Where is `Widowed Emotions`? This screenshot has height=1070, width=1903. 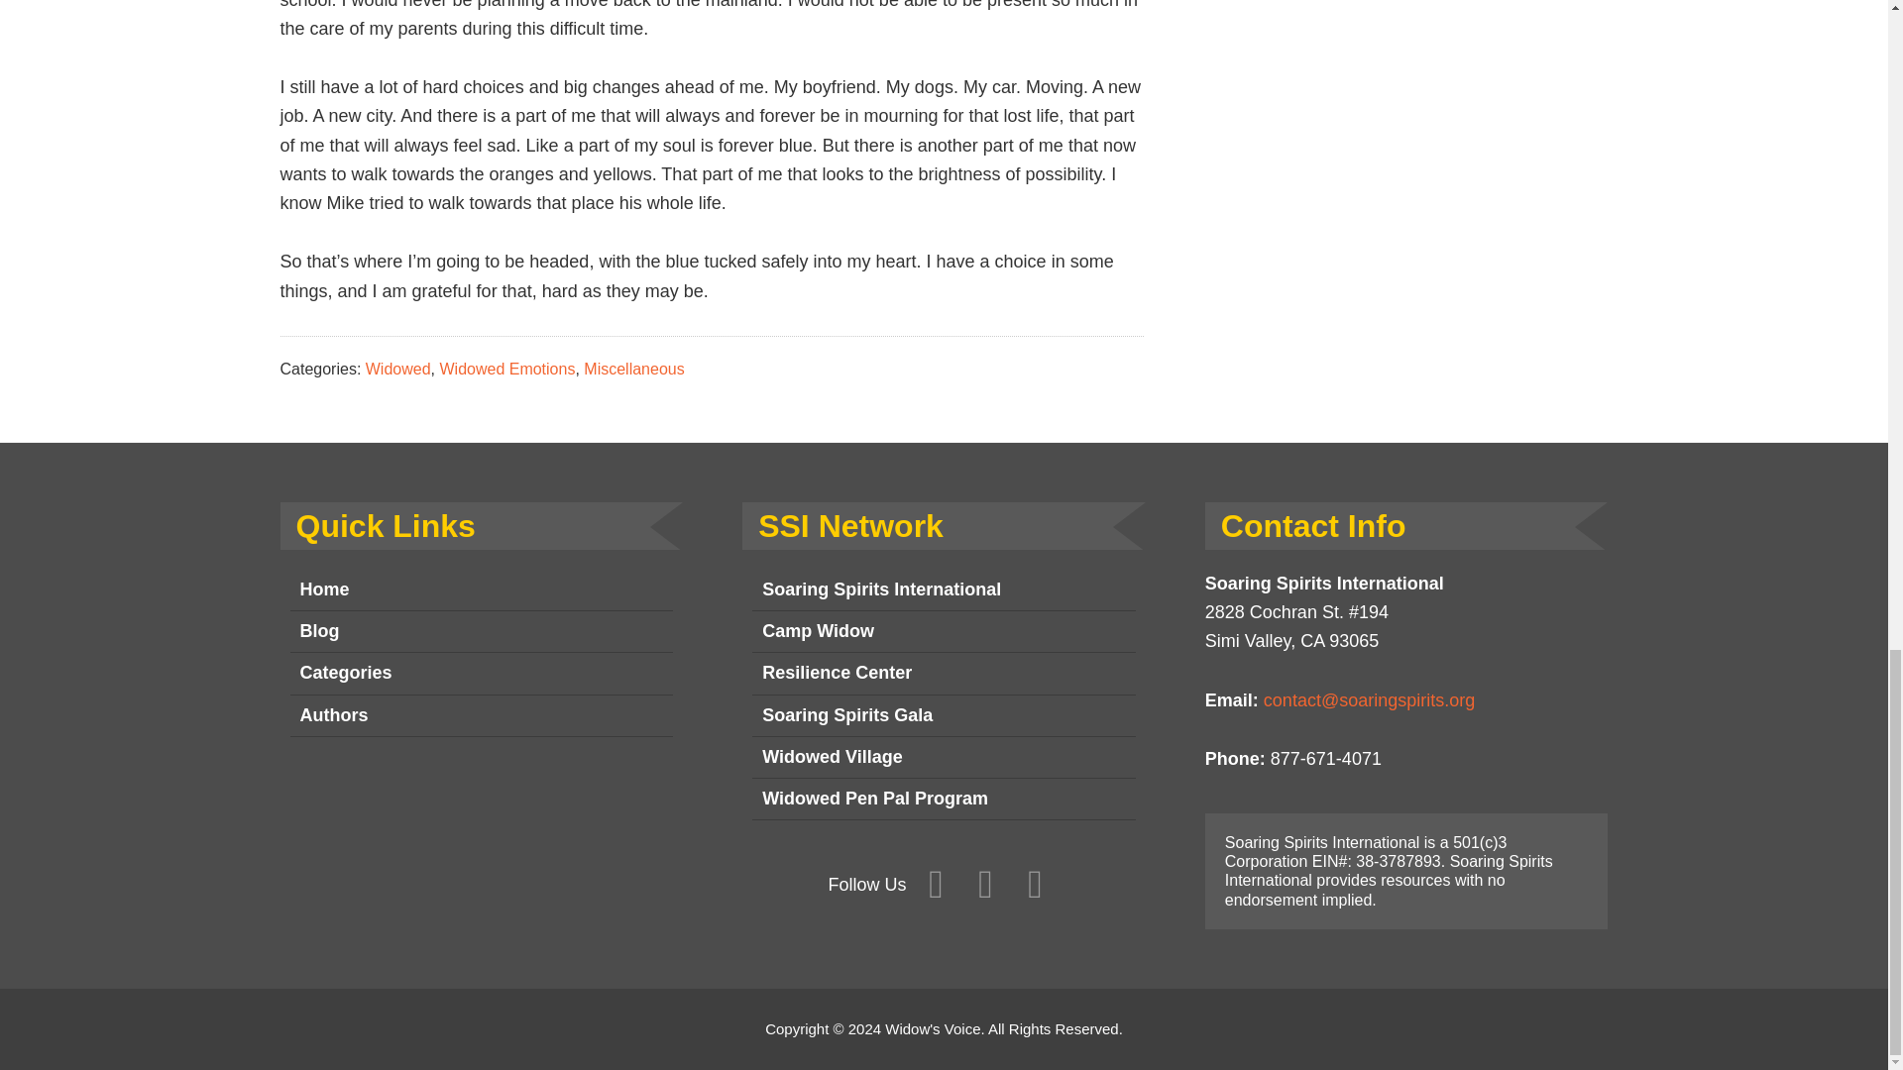 Widowed Emotions is located at coordinates (506, 369).